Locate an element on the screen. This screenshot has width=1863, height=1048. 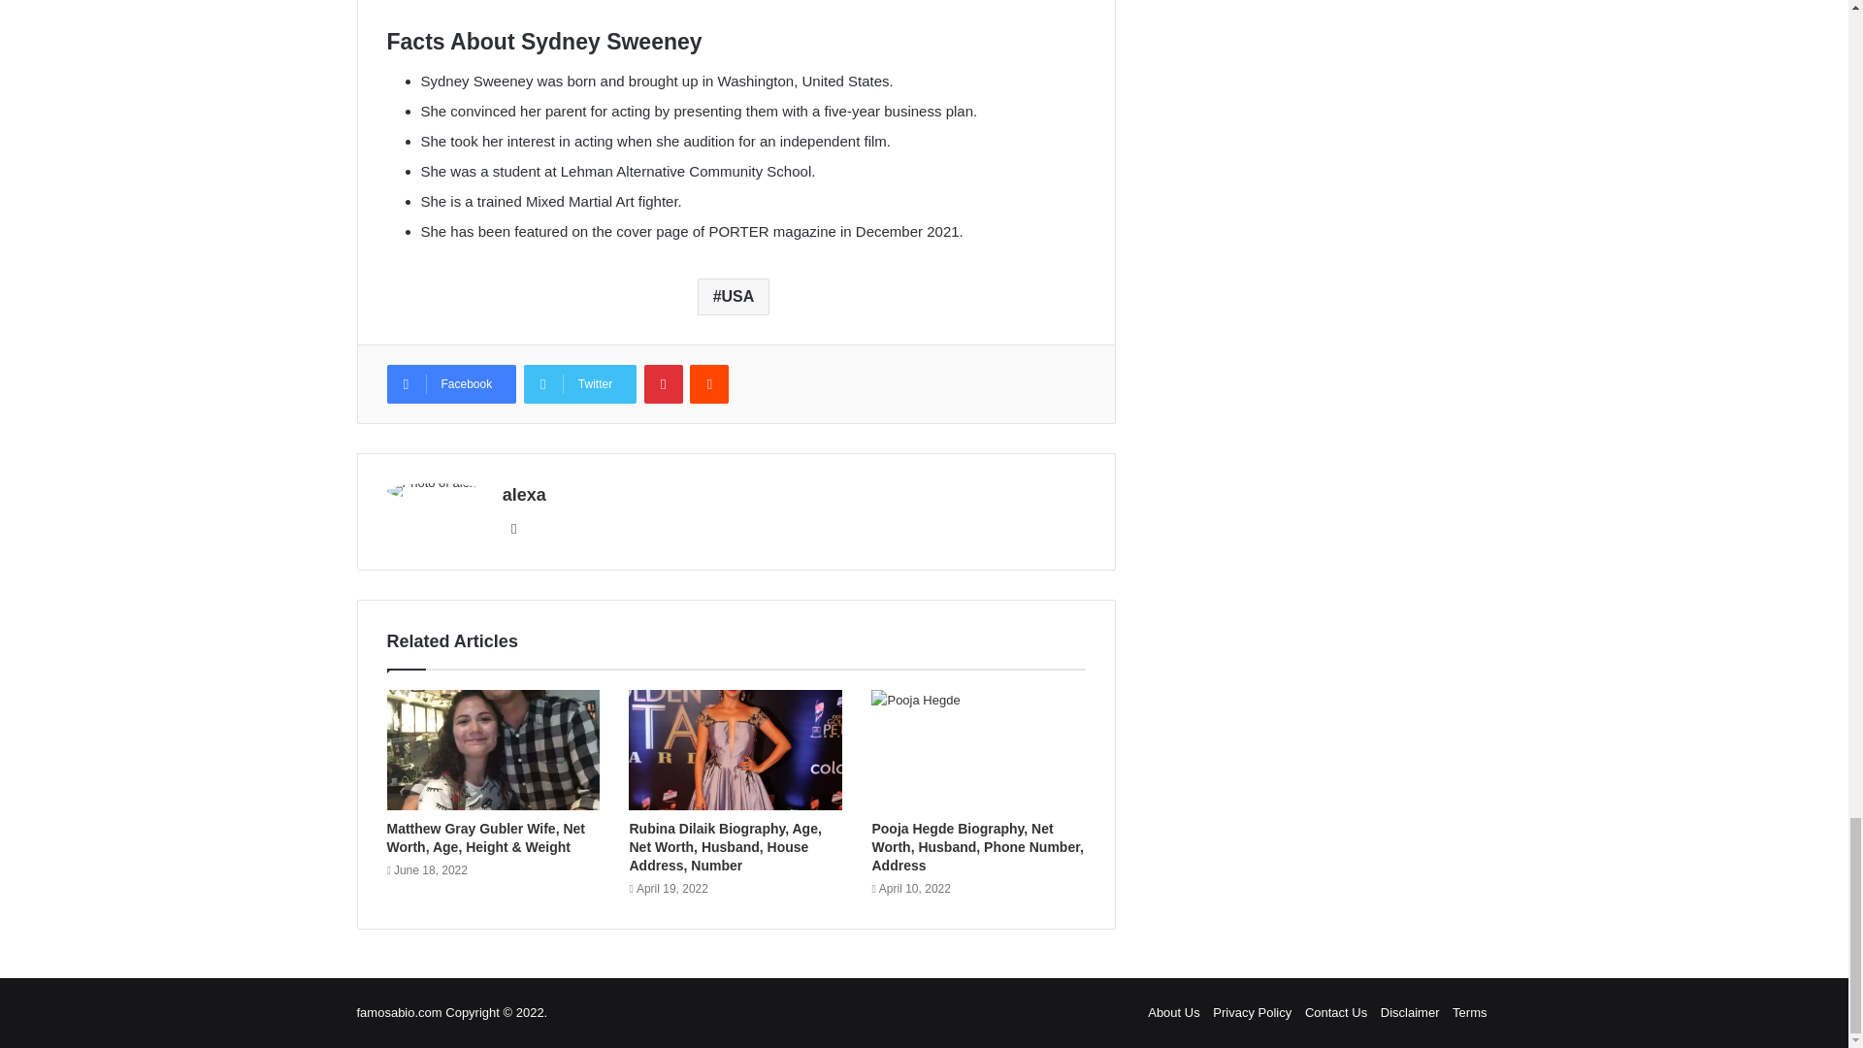
Pinterest is located at coordinates (664, 383).